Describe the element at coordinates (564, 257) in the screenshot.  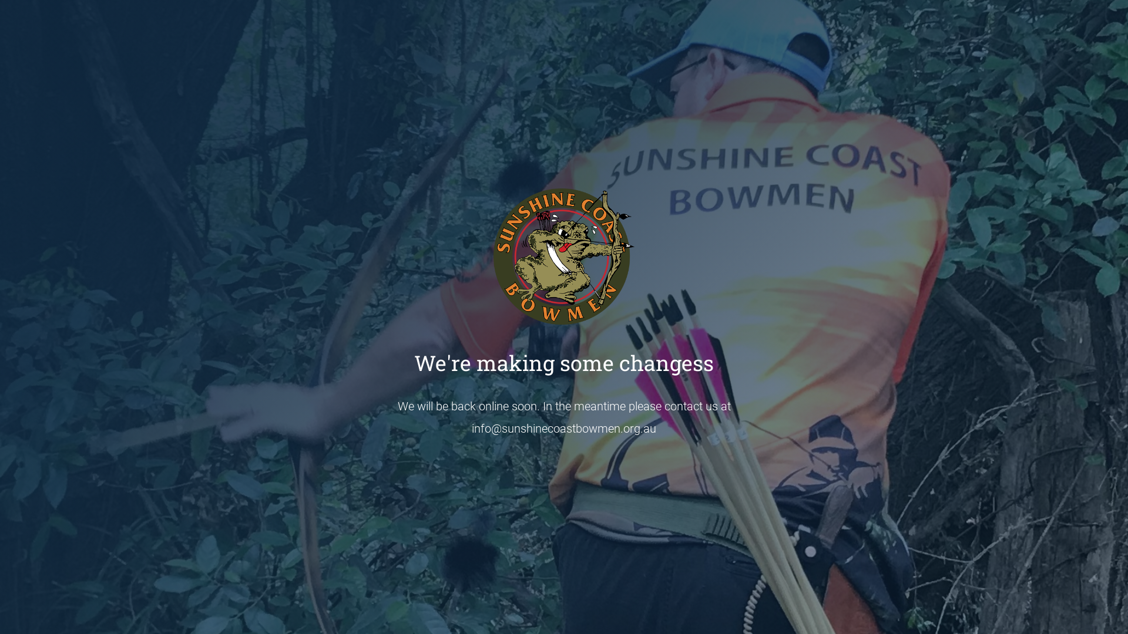
I see `SCB-Logo-400` at that location.